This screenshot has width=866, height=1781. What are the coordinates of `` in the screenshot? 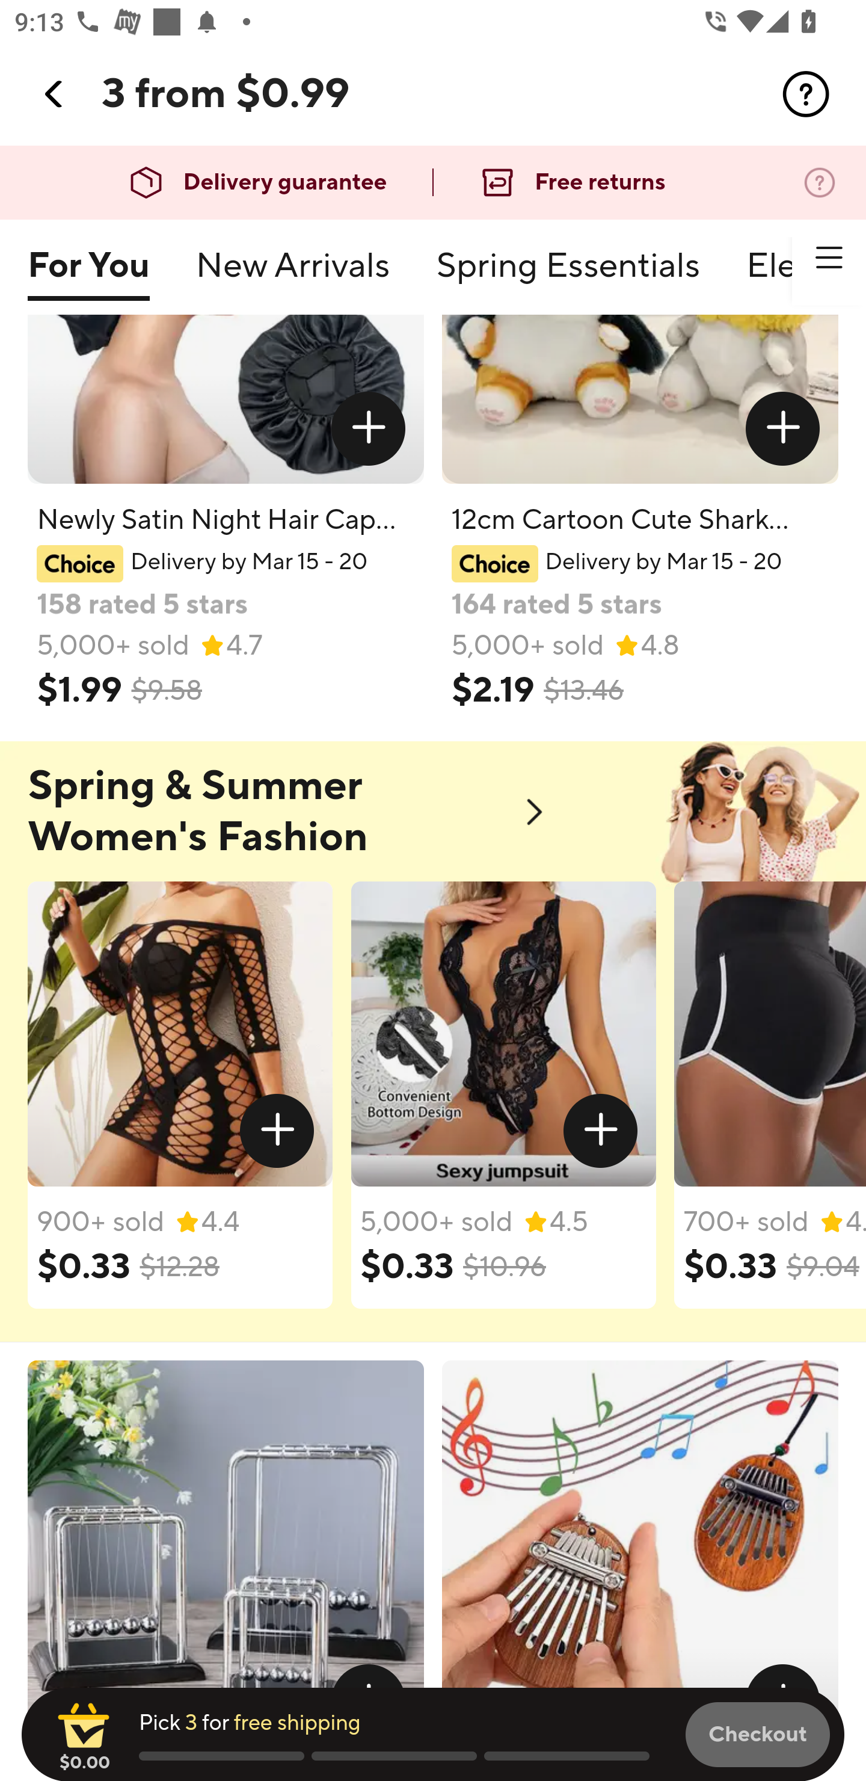 It's located at (368, 427).